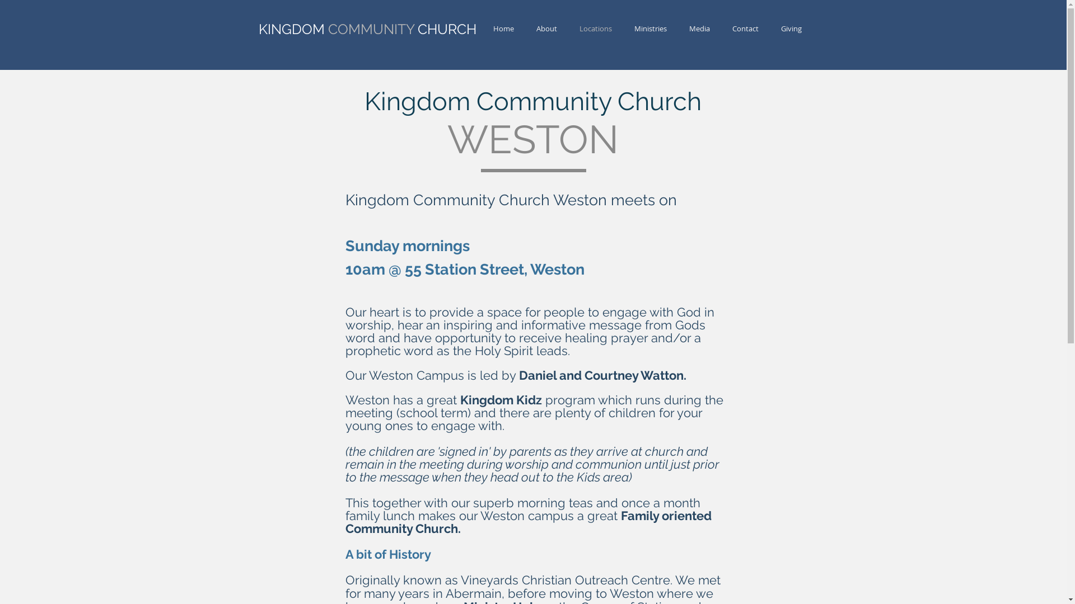 This screenshot has width=1075, height=604. What do you see at coordinates (699, 29) in the screenshot?
I see `Media` at bounding box center [699, 29].